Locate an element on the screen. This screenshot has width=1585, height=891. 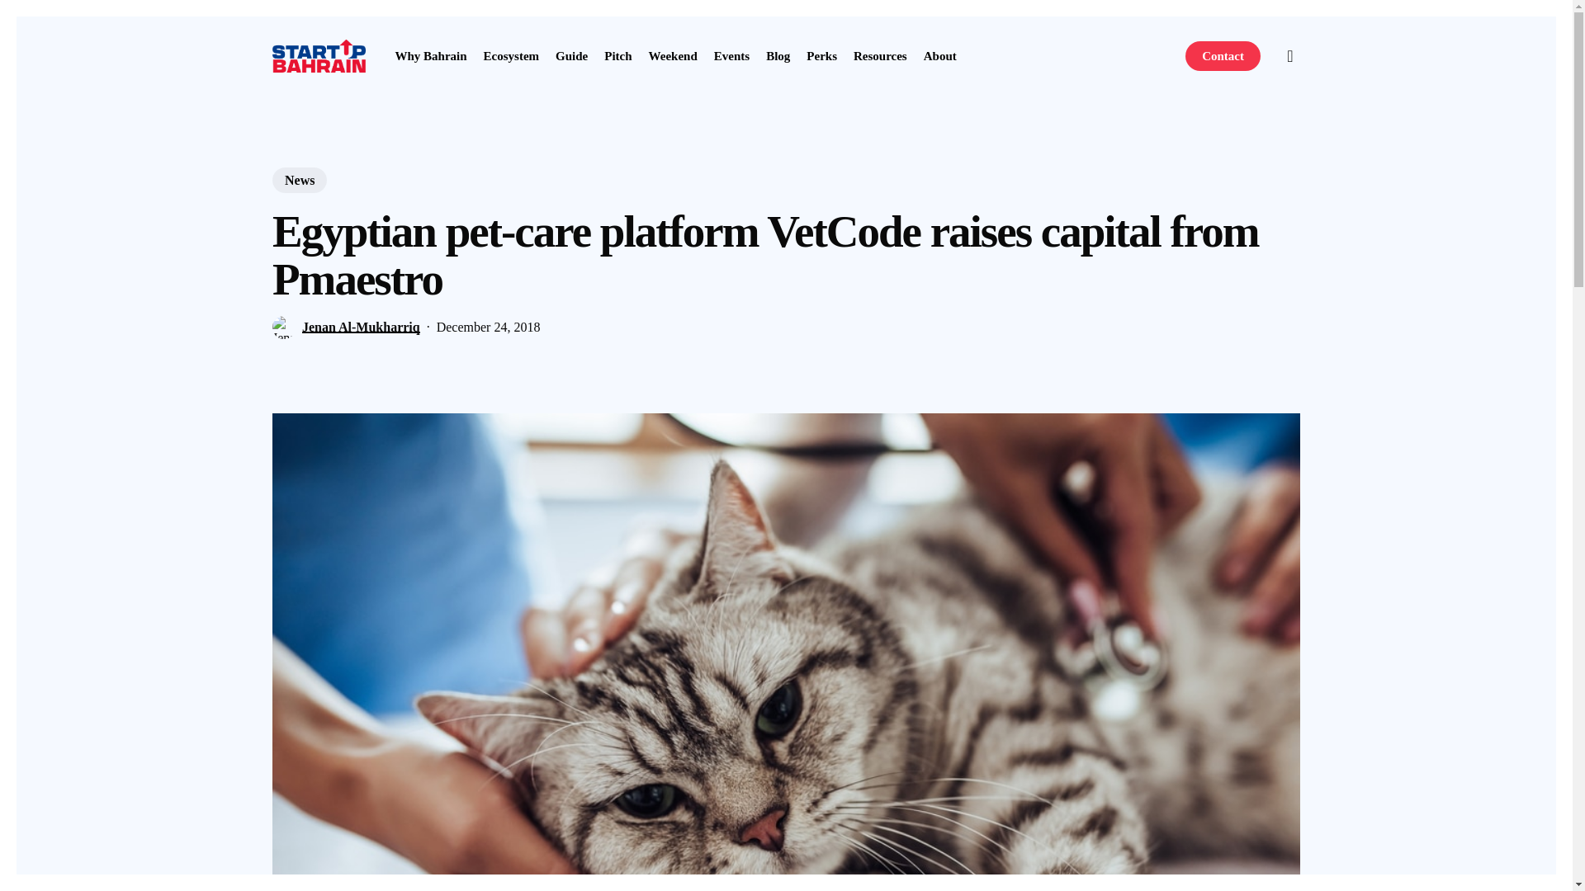
Guide is located at coordinates (571, 55).